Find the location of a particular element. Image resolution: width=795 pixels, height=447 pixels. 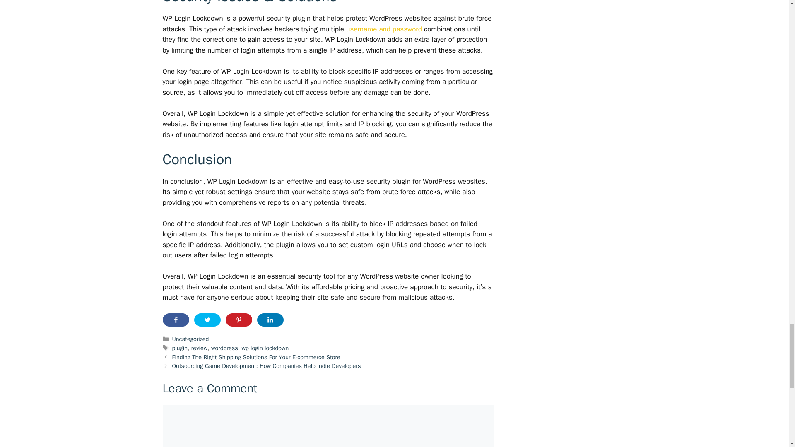

Uncategorized is located at coordinates (190, 339).